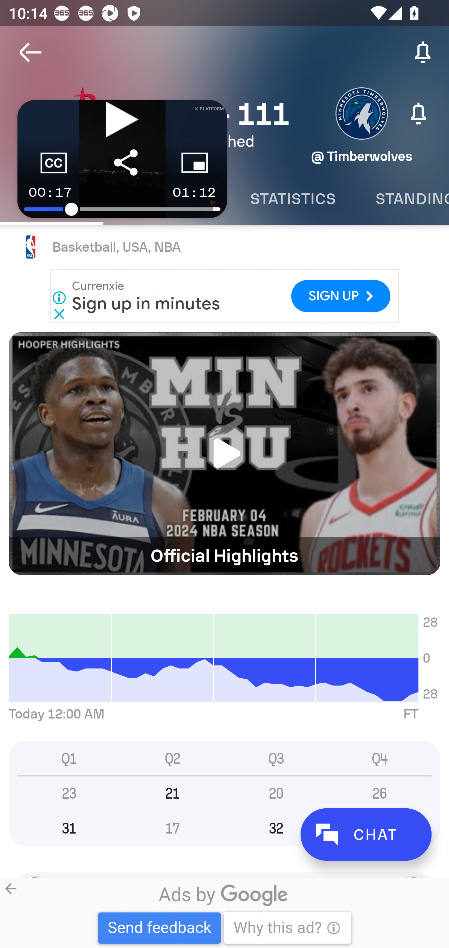 The height and width of the screenshot is (948, 449). I want to click on Navigate up, so click(31, 52).